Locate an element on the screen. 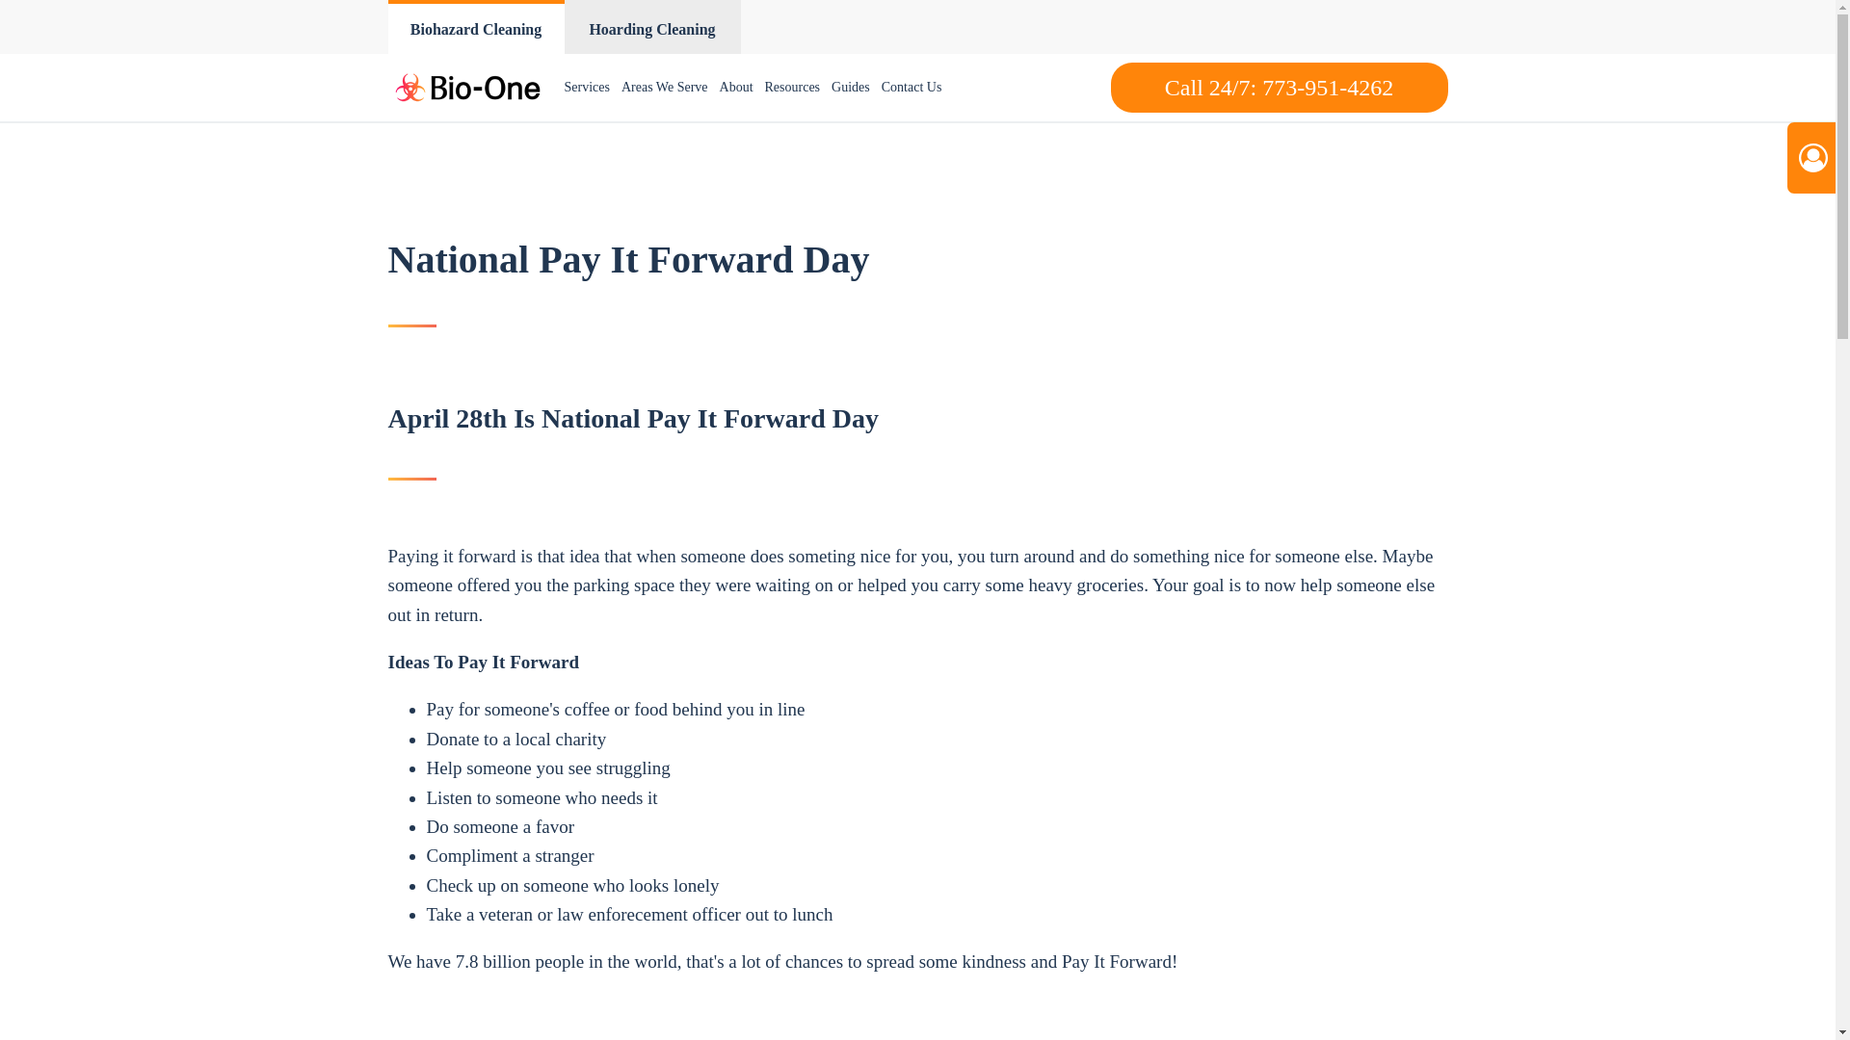  Services is located at coordinates (587, 88).